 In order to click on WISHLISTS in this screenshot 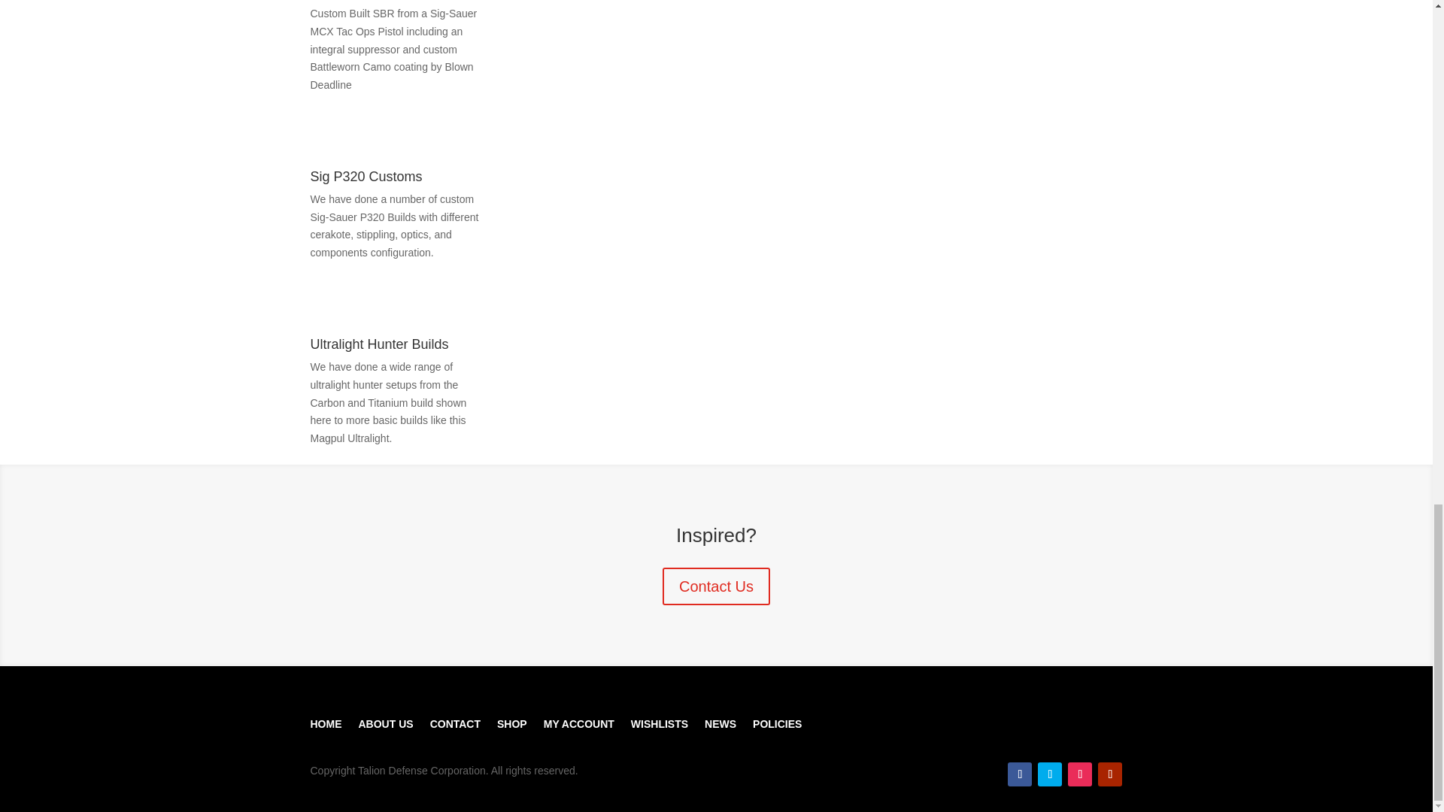, I will do `click(660, 720)`.